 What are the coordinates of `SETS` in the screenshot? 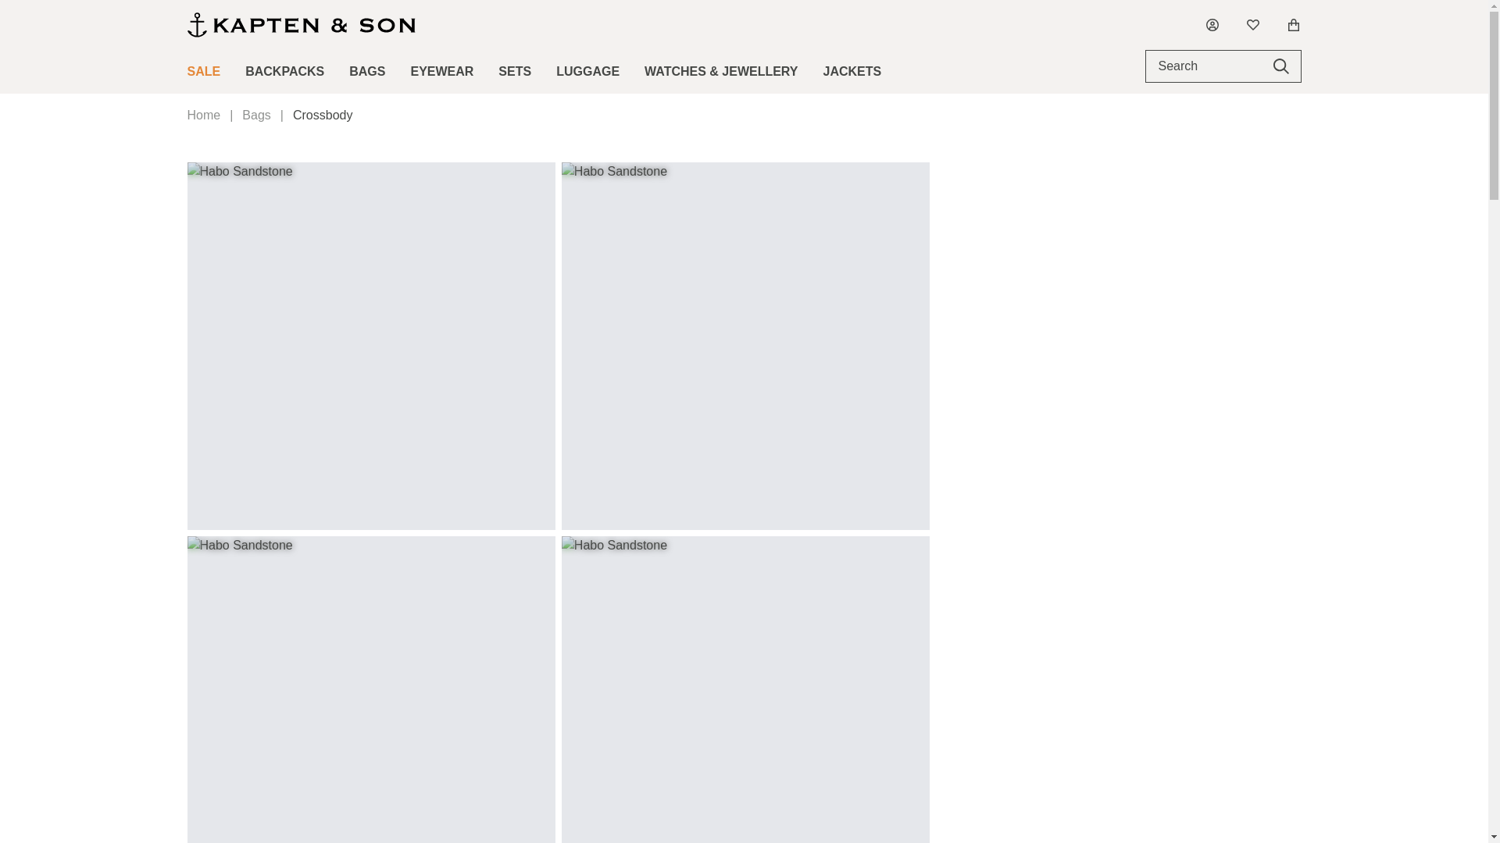 It's located at (514, 71).